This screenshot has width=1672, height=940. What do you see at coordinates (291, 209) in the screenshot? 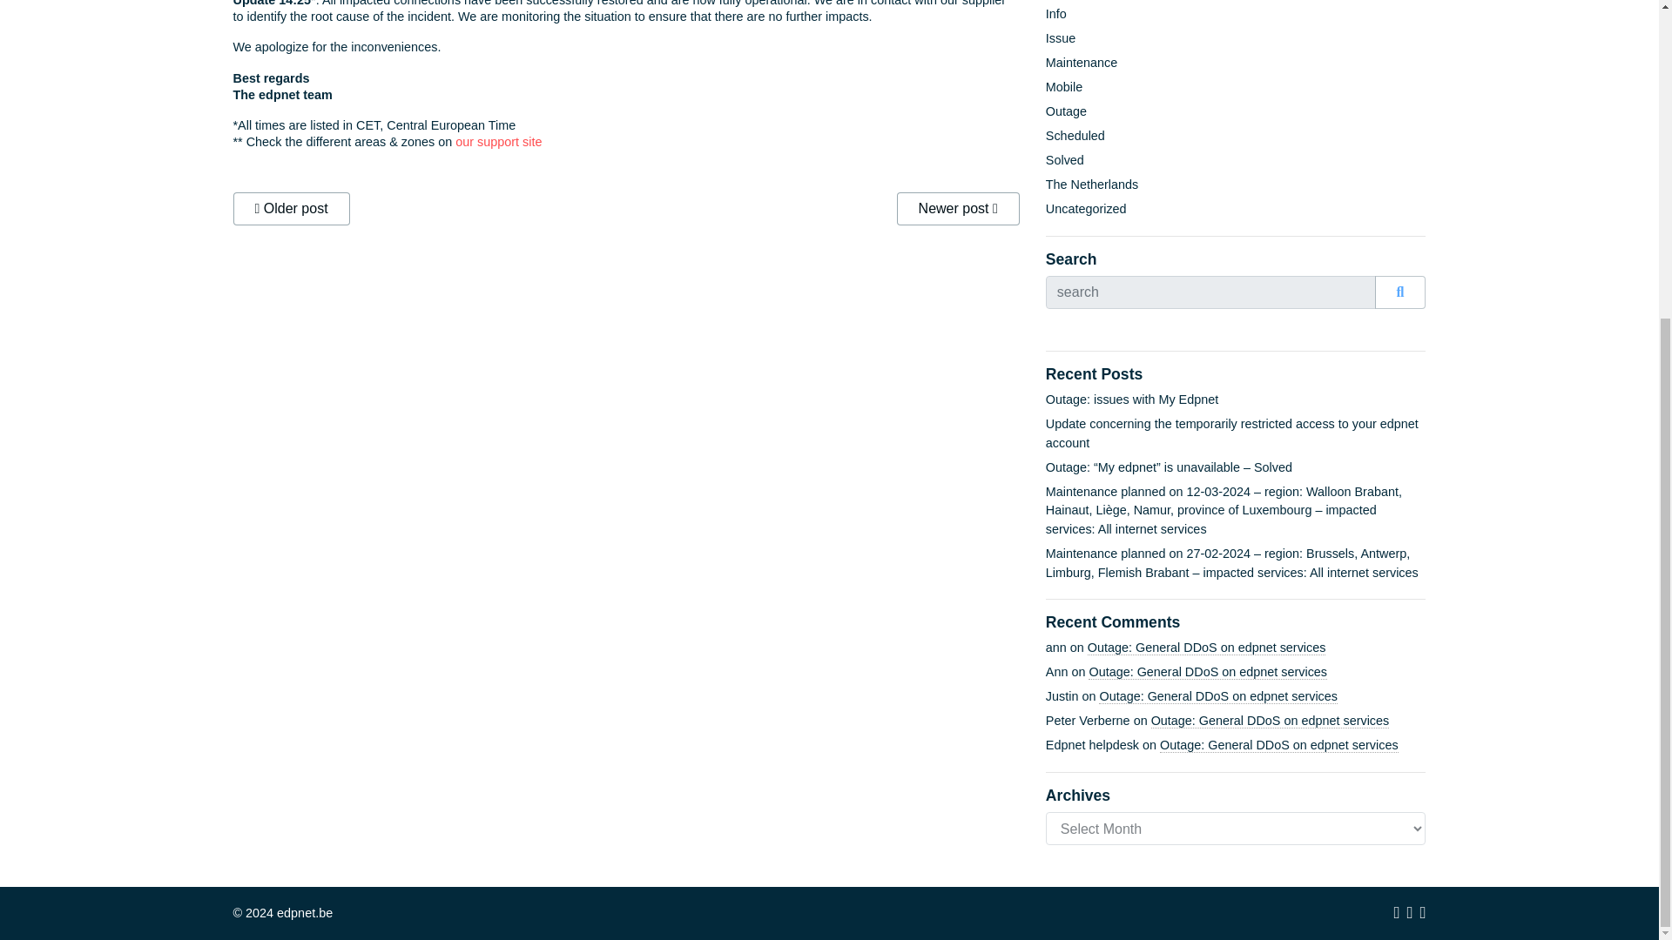
I see `Older post` at bounding box center [291, 209].